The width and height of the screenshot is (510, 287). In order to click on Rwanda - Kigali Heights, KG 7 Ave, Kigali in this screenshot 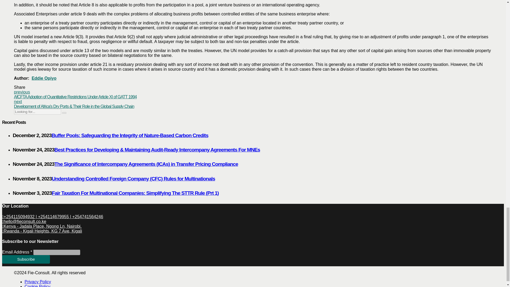, I will do `click(42, 231)`.